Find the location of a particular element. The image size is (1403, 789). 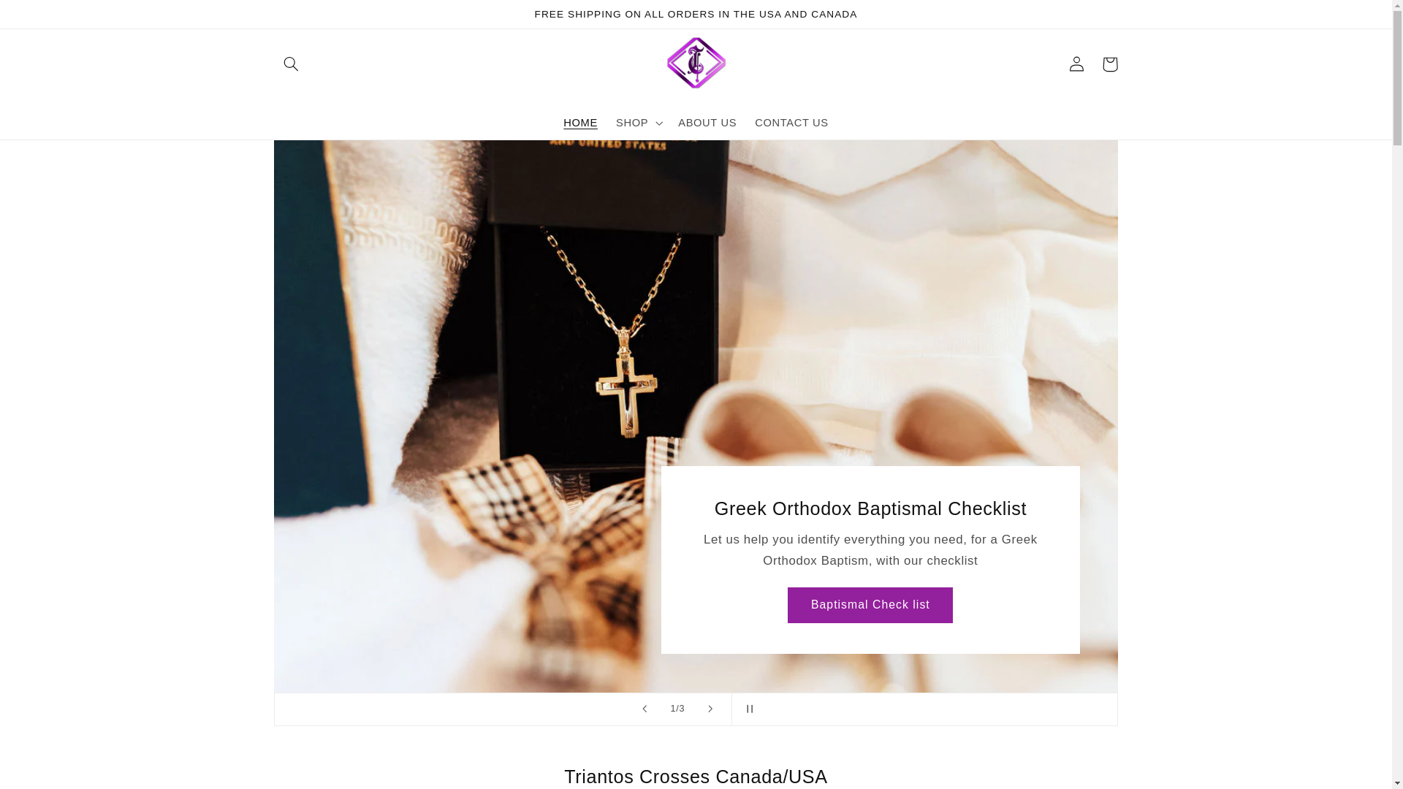

HOME is located at coordinates (580, 123).